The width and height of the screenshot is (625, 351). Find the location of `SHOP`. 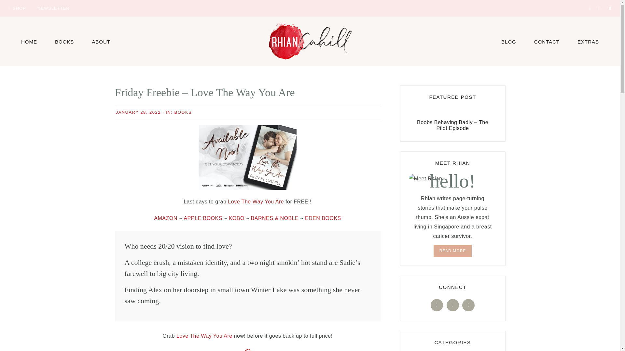

SHOP is located at coordinates (17, 8).